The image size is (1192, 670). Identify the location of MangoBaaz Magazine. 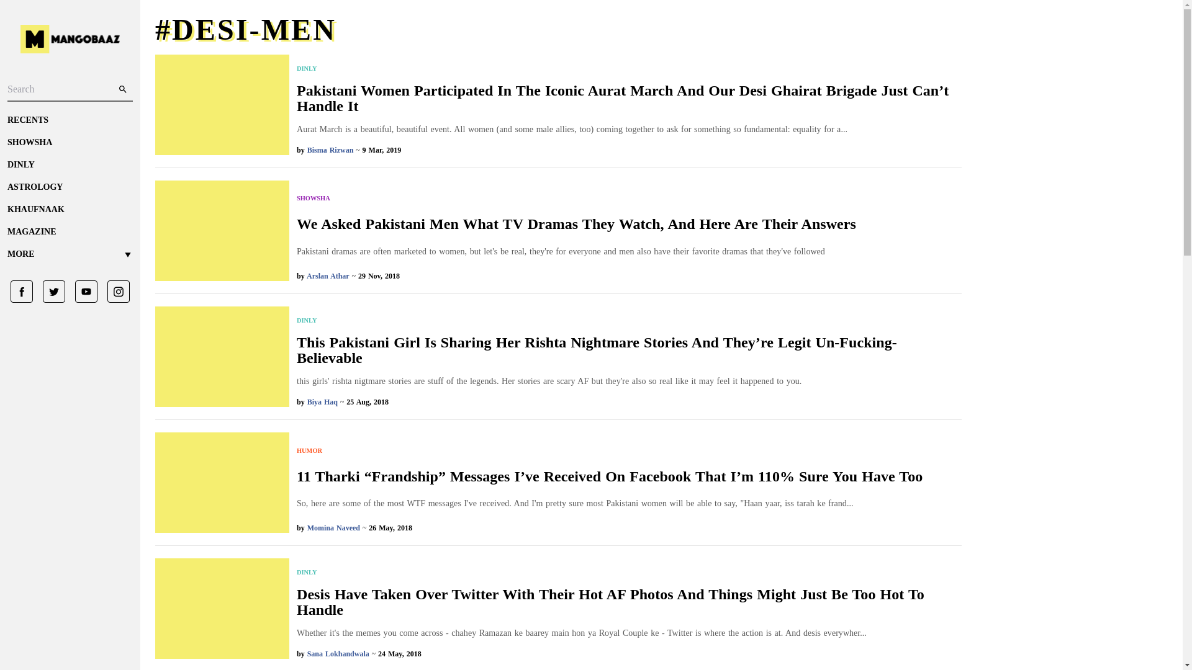
(70, 232).